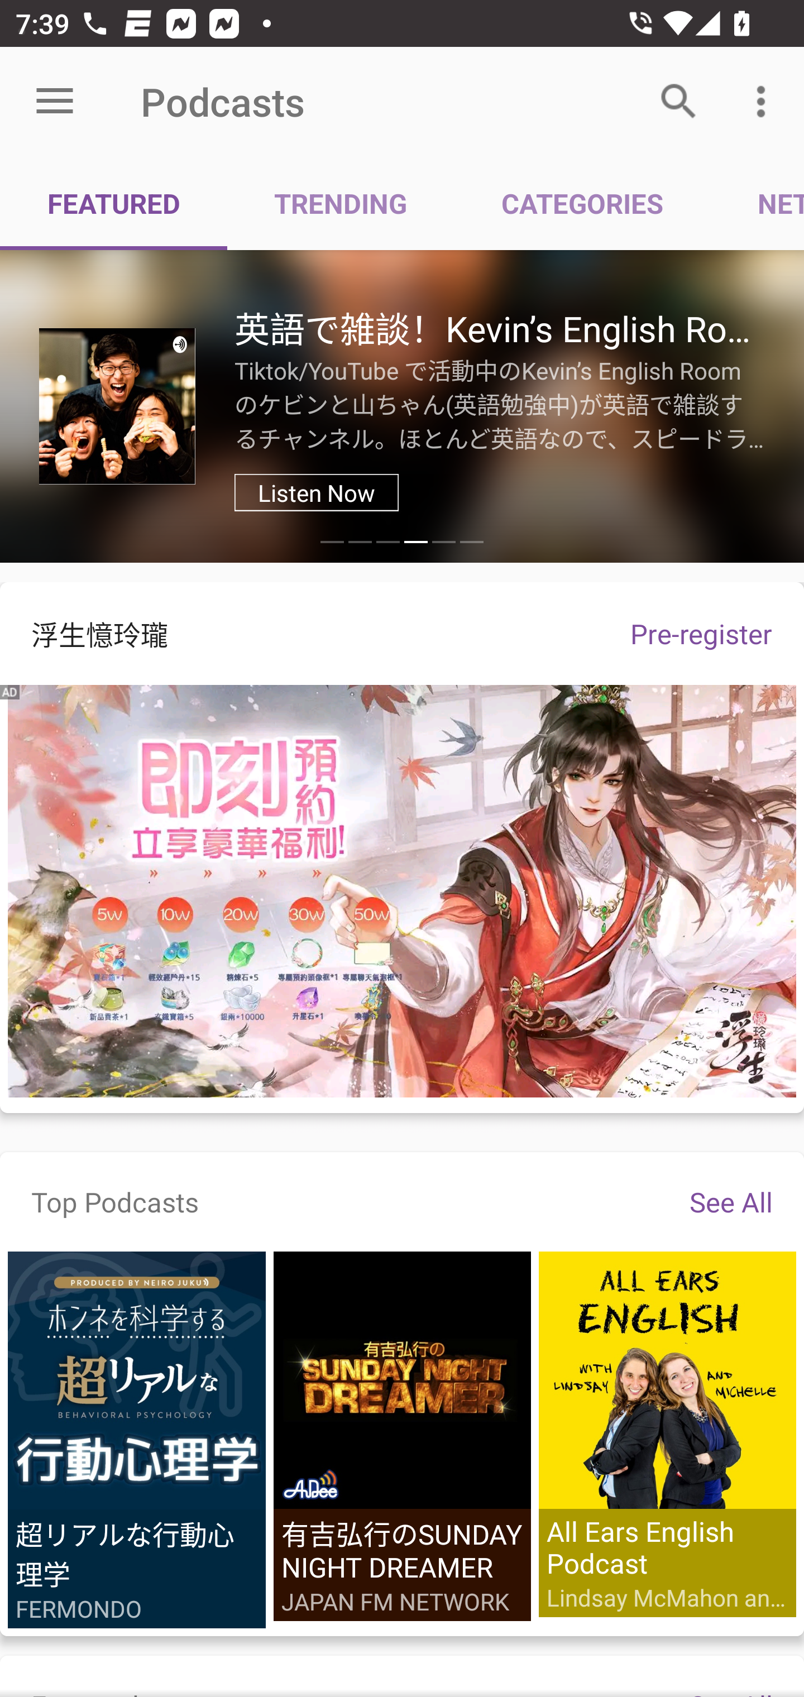  I want to click on Pre-register, so click(701, 633).